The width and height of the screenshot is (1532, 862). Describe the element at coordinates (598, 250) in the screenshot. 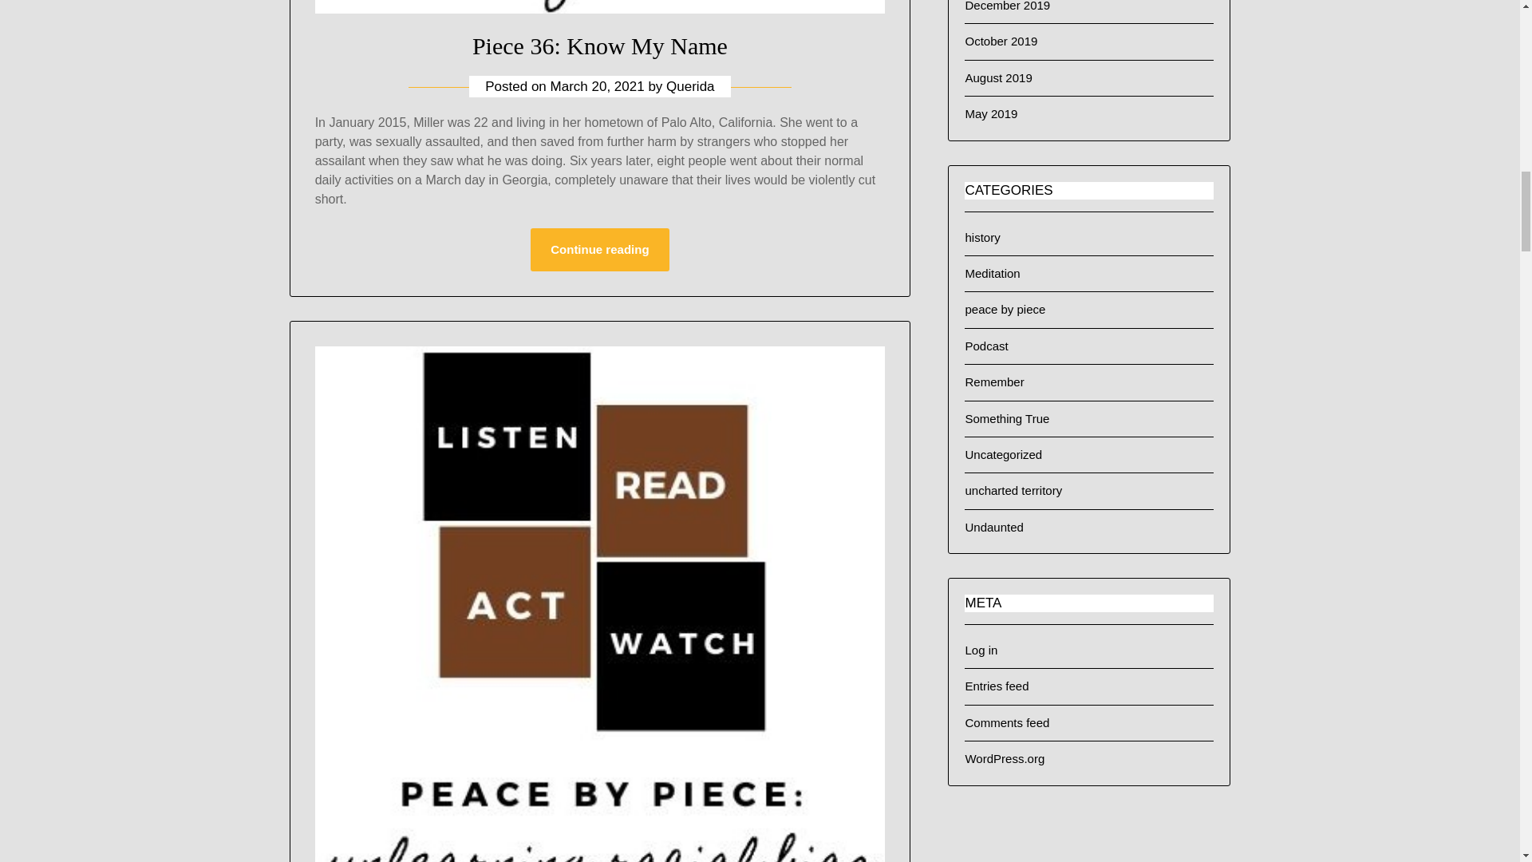

I see `Continue reading` at that location.